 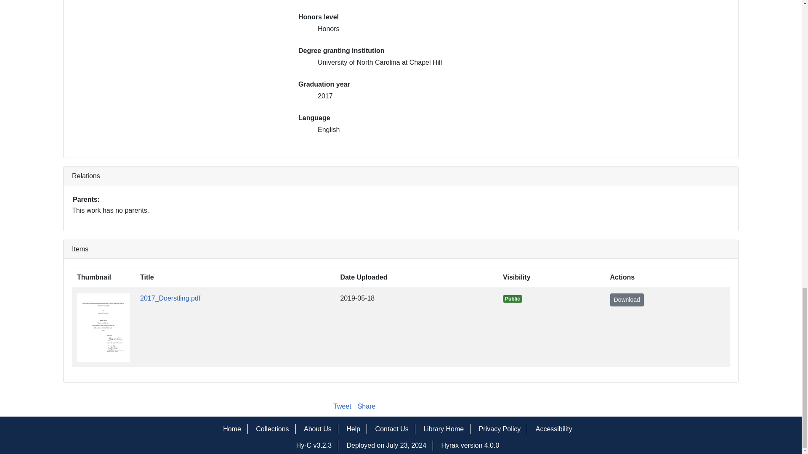 I want to click on Tweet, so click(x=342, y=406).